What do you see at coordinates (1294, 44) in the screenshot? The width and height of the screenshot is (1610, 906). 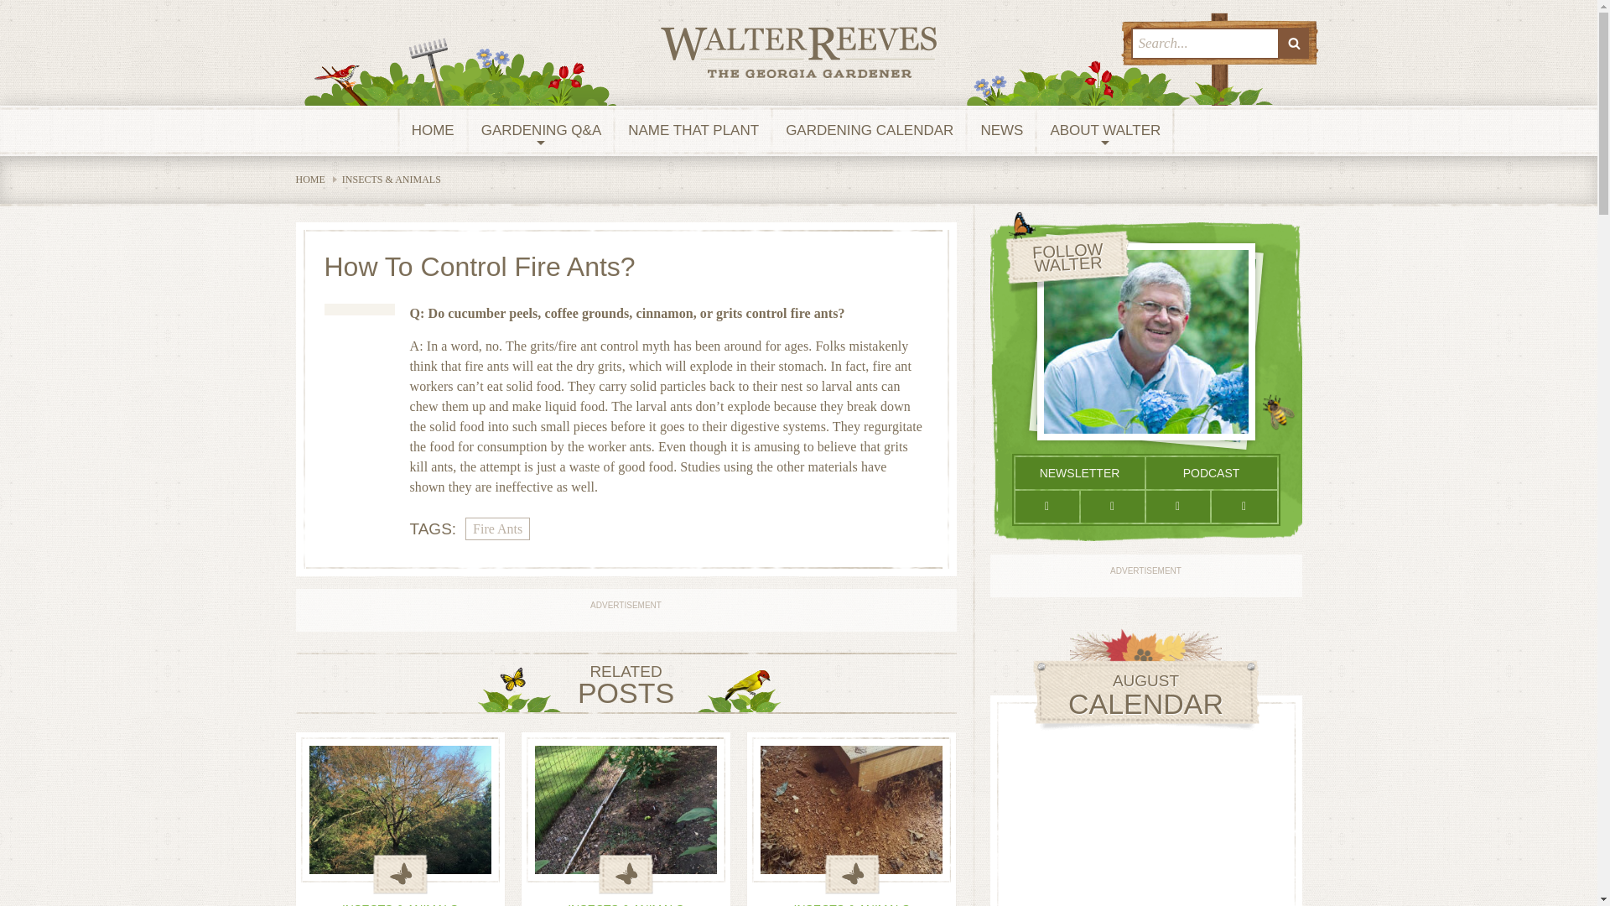 I see `SEARCH` at bounding box center [1294, 44].